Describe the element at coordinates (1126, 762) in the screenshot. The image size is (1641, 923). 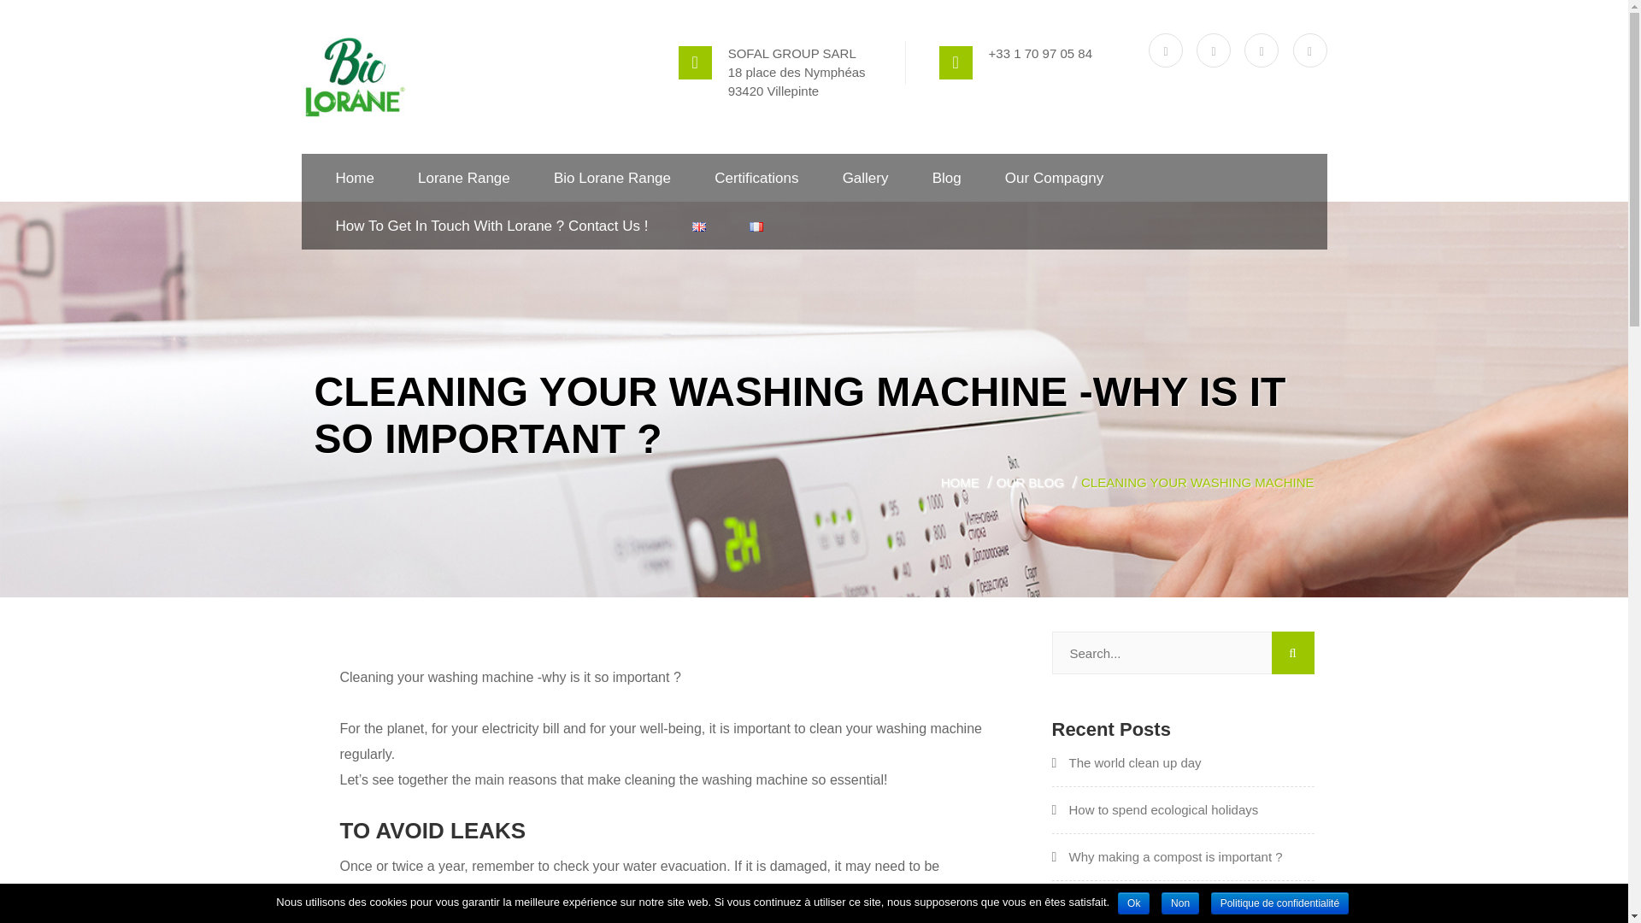
I see `The world clean up day` at that location.